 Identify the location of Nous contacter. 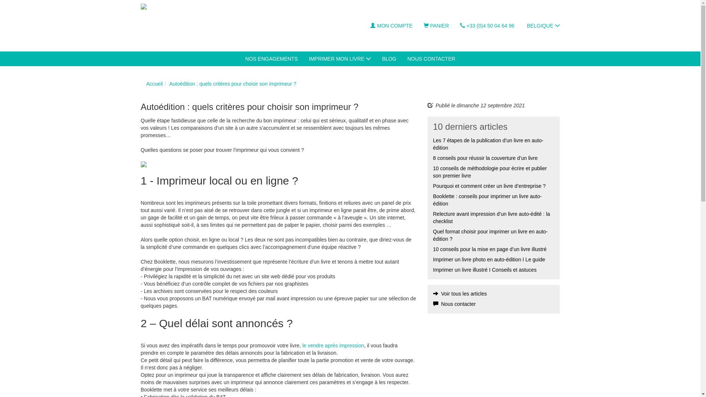
(454, 304).